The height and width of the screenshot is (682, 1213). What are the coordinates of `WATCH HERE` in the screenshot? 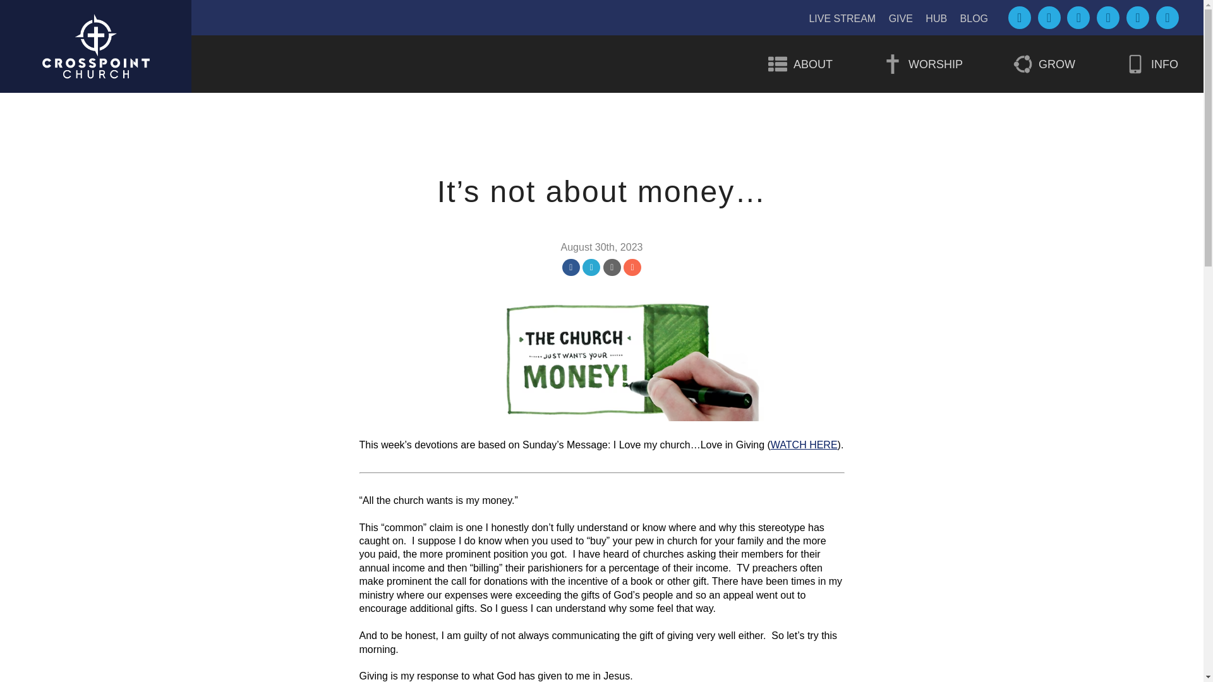 It's located at (804, 445).